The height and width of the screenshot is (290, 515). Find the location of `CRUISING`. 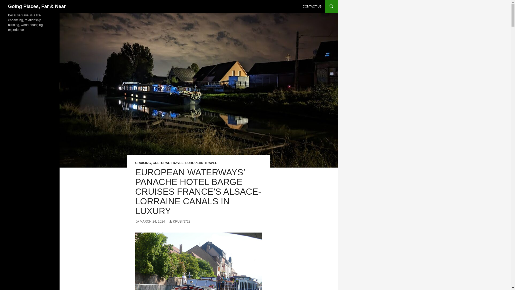

CRUISING is located at coordinates (143, 163).